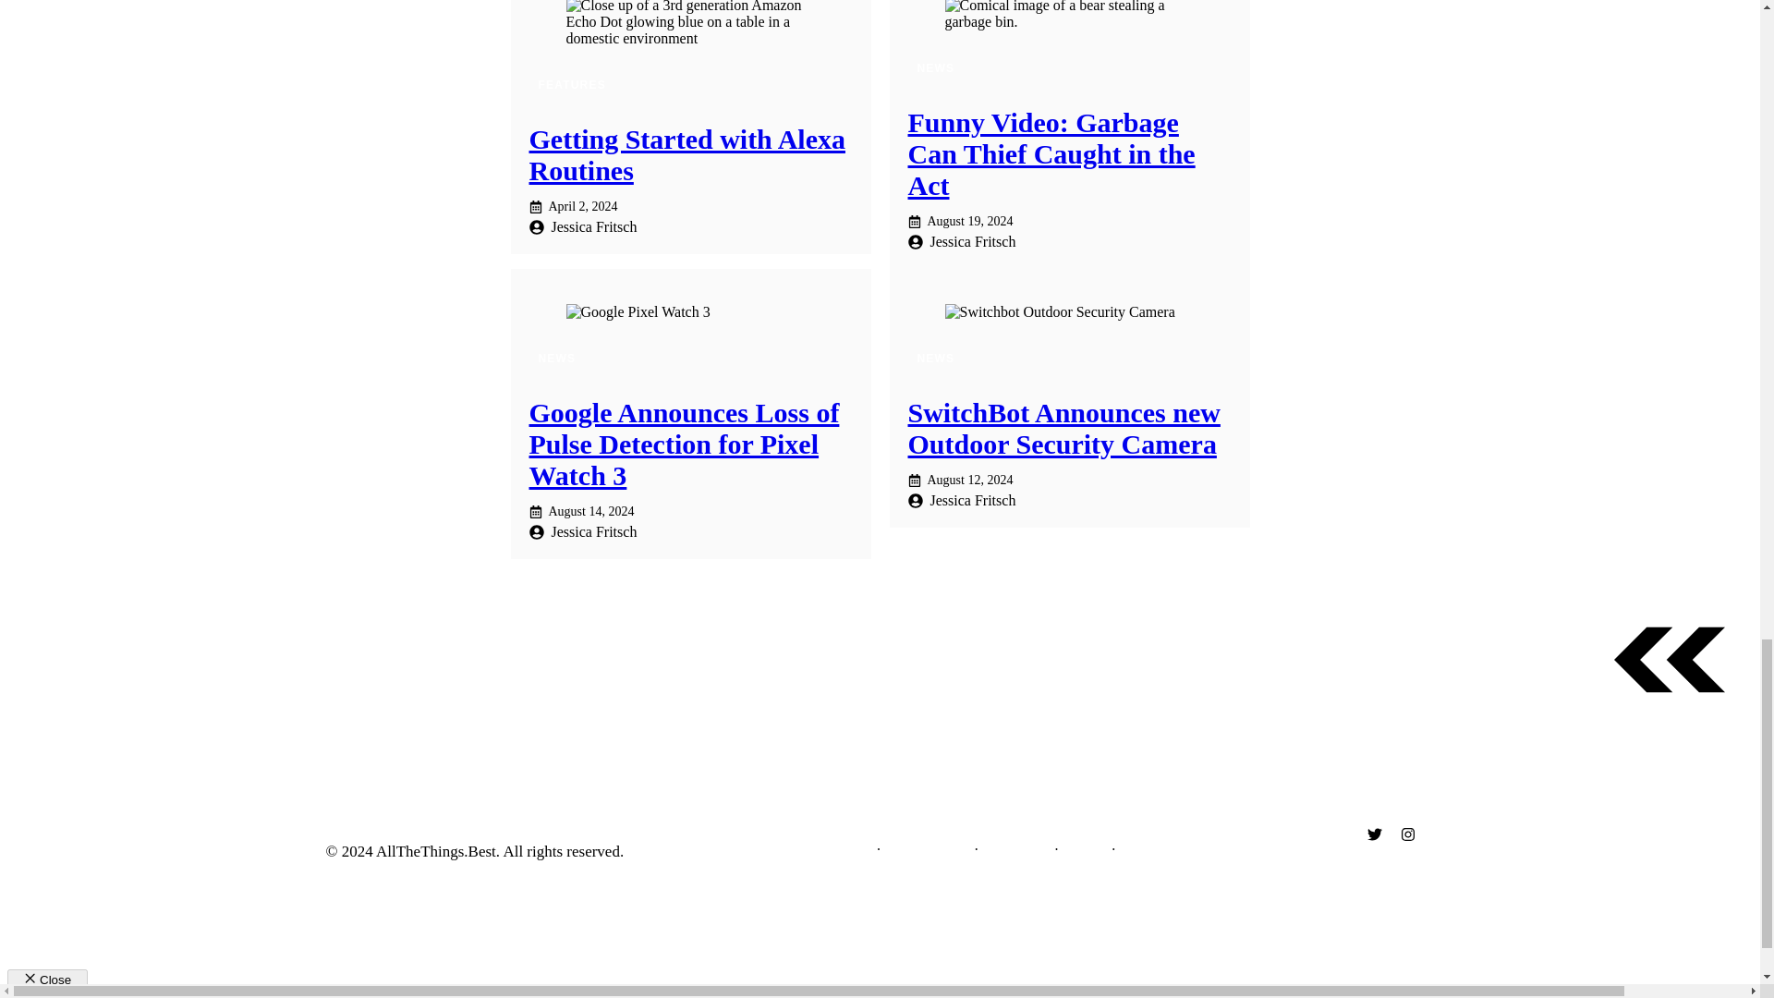  What do you see at coordinates (927, 849) in the screenshot?
I see `Privacy Policy` at bounding box center [927, 849].